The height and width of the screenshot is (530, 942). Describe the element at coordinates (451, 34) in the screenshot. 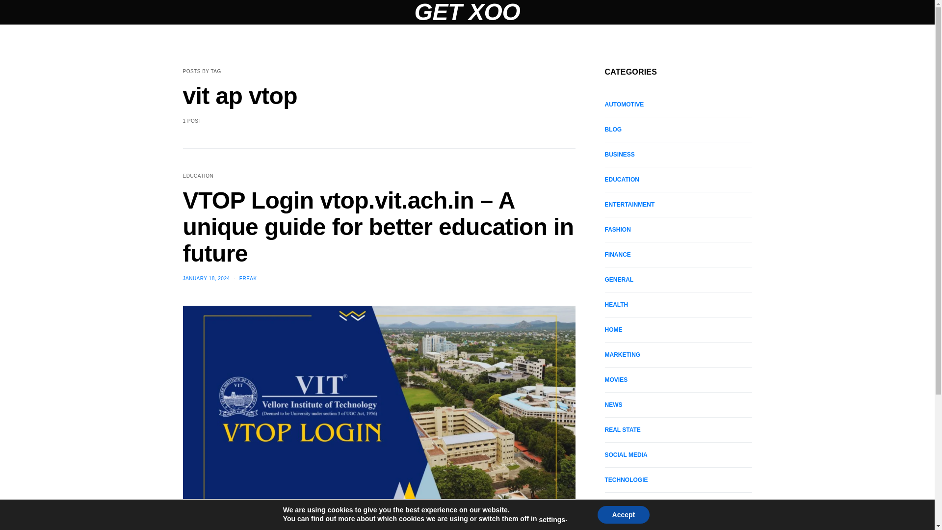

I see `GENERAL` at that location.